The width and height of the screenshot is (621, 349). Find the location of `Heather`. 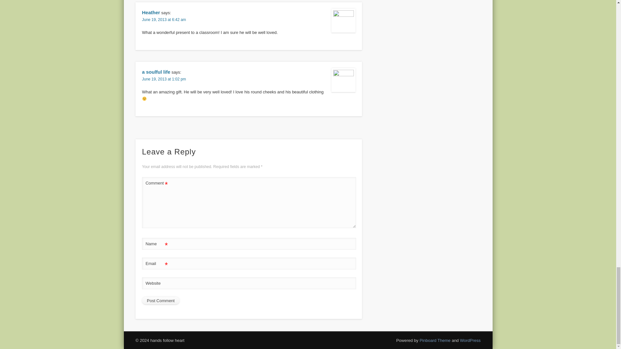

Heather is located at coordinates (151, 12).